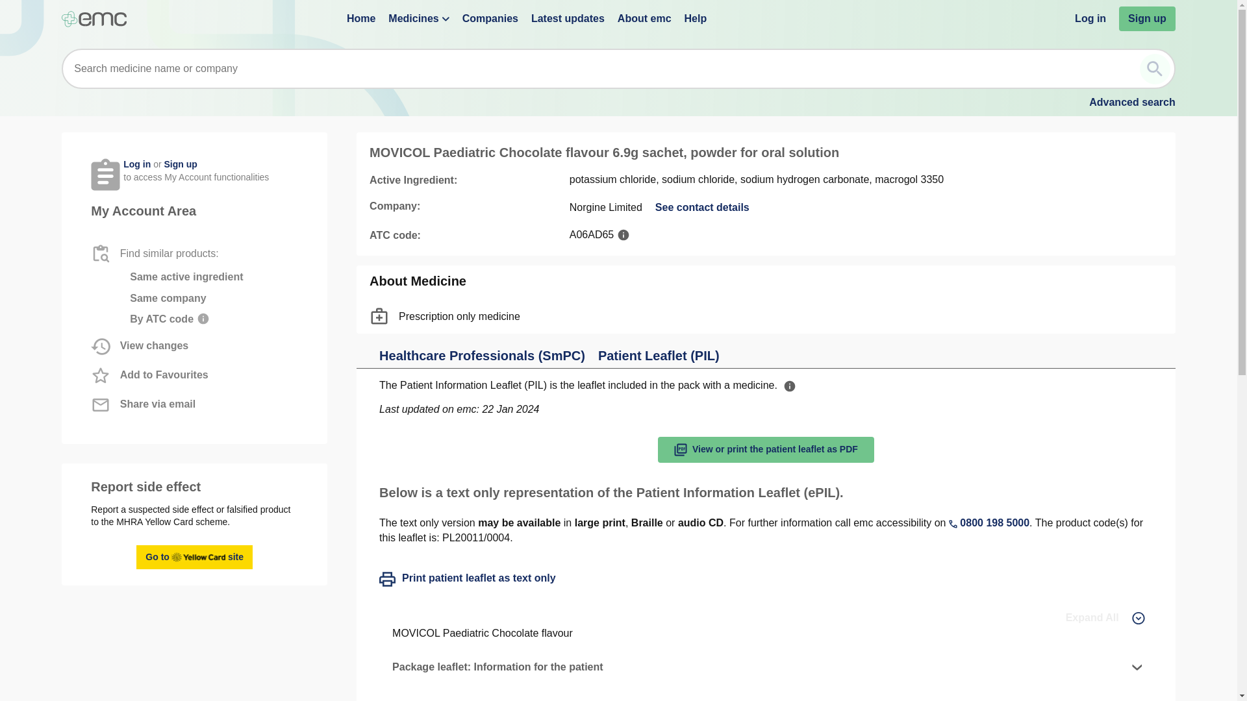 The width and height of the screenshot is (1247, 701). Describe the element at coordinates (194, 558) in the screenshot. I see `Print patient leaflet as text only` at that location.